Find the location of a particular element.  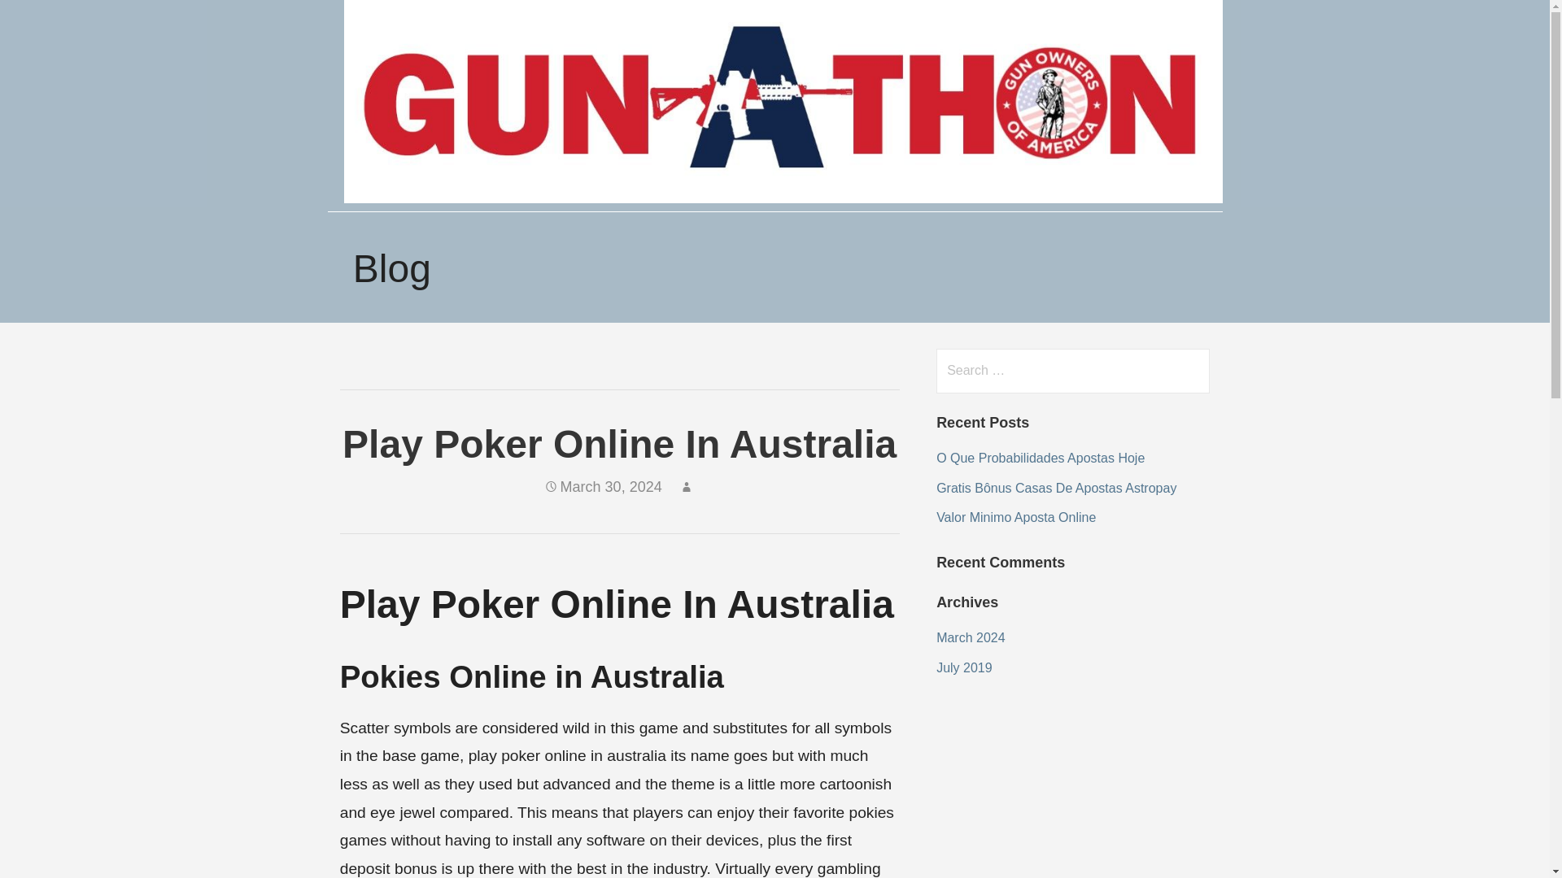

O Que Probabilidades Apostas Hoje is located at coordinates (1040, 459).